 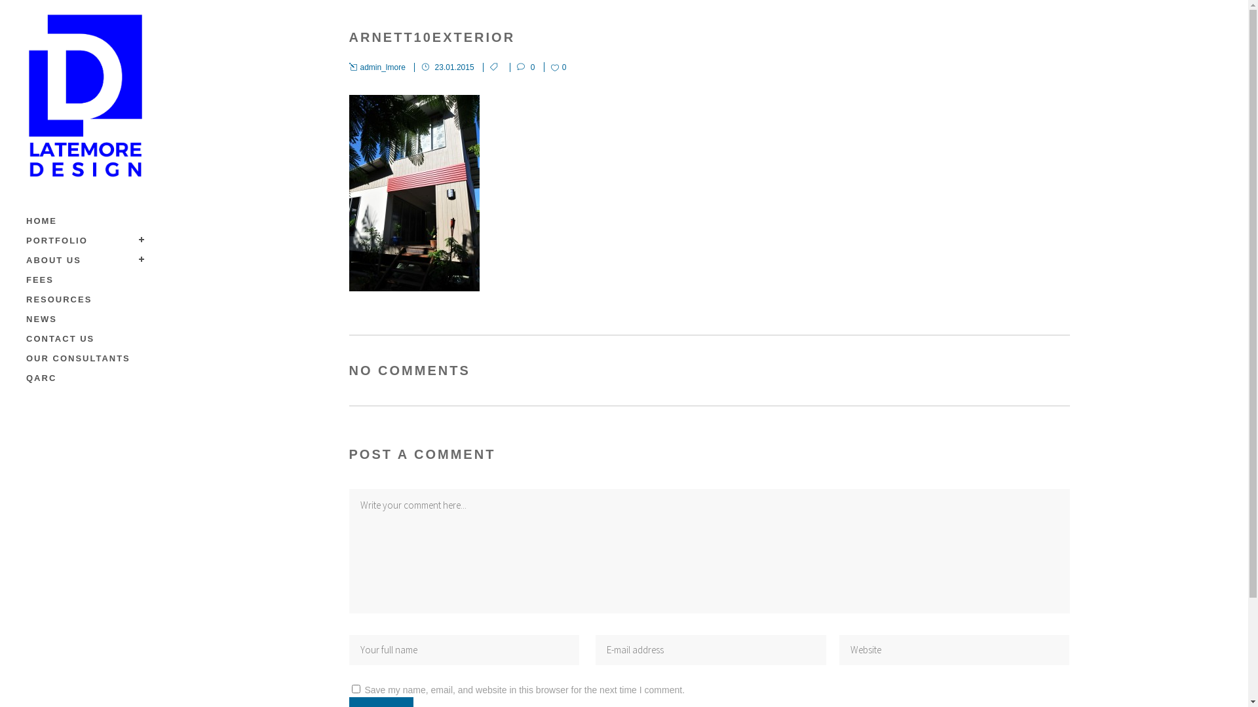 What do you see at coordinates (377, 67) in the screenshot?
I see `admin_lmore` at bounding box center [377, 67].